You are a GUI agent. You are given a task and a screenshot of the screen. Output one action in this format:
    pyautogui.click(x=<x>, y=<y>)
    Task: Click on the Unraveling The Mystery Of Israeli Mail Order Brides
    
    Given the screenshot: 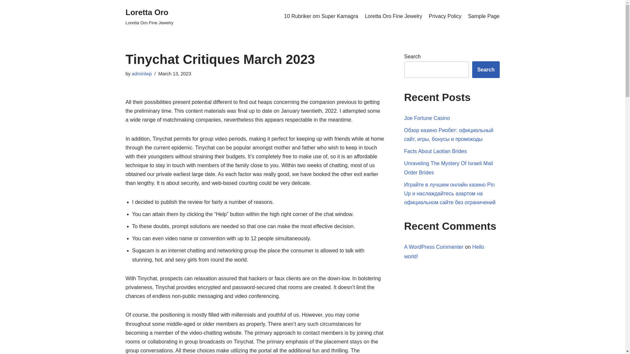 What is the action you would take?
    pyautogui.click(x=321, y=16)
    